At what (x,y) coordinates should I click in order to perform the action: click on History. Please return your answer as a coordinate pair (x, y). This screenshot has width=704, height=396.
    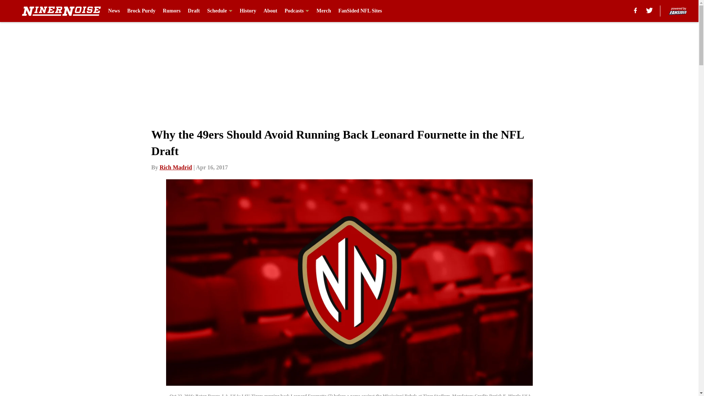
    Looking at the image, I should click on (248, 11).